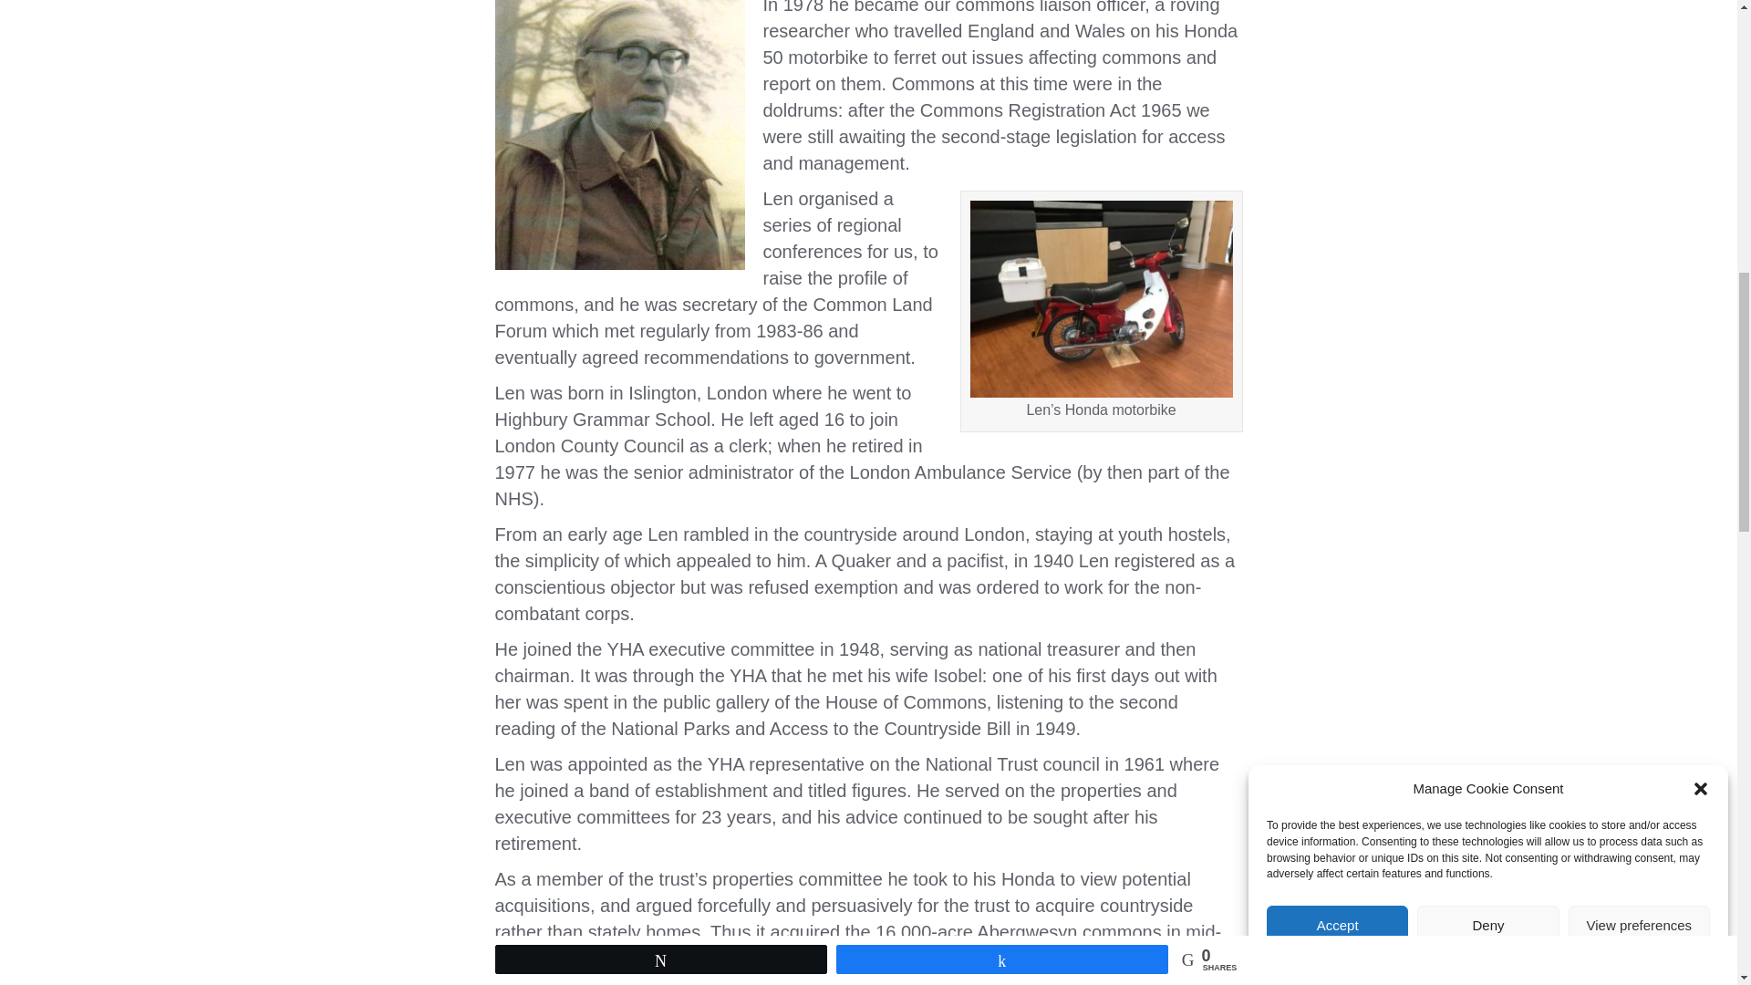  Describe the element at coordinates (1337, 213) in the screenshot. I see `Accept` at that location.